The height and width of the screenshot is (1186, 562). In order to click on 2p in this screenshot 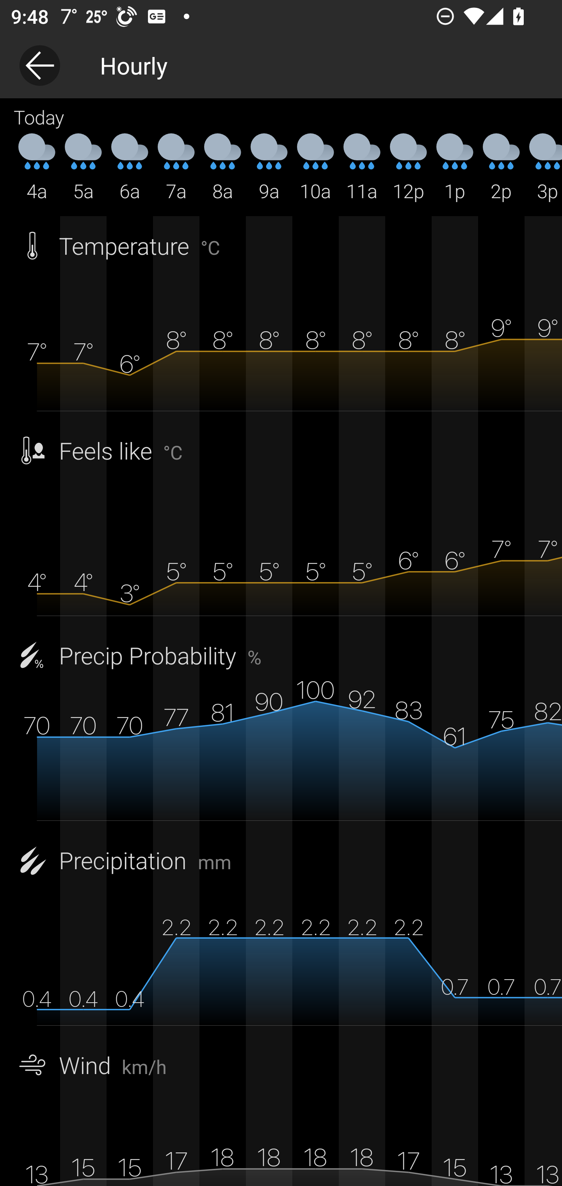, I will do `click(501, 168)`.